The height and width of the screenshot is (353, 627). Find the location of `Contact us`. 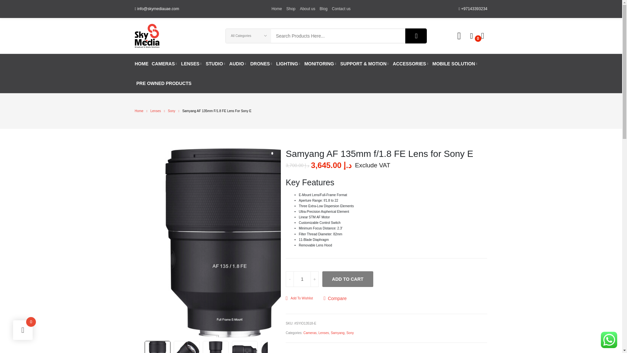

Contact us is located at coordinates (341, 9).